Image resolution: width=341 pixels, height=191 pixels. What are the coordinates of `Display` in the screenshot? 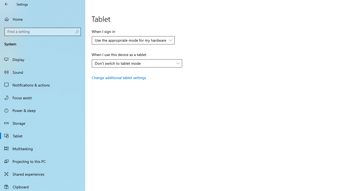 It's located at (43, 59).